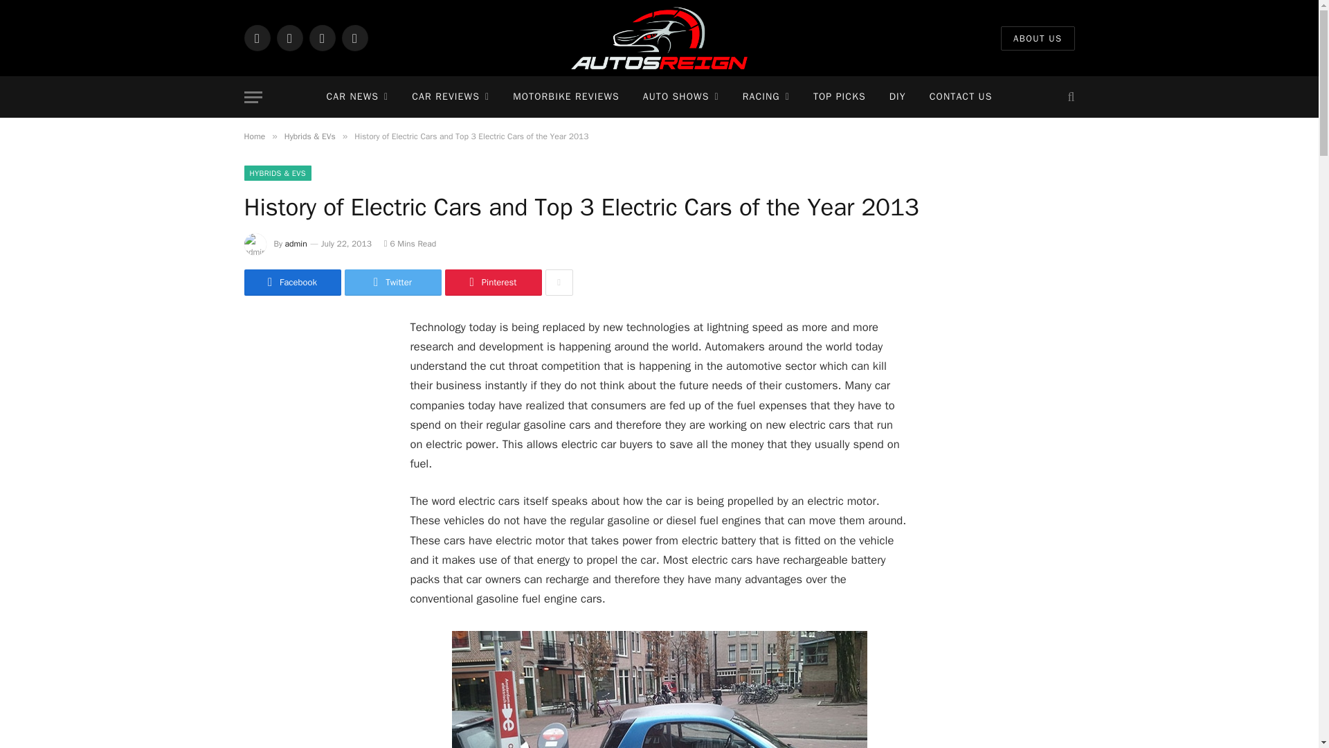  I want to click on Show More Social Sharing, so click(559, 282).